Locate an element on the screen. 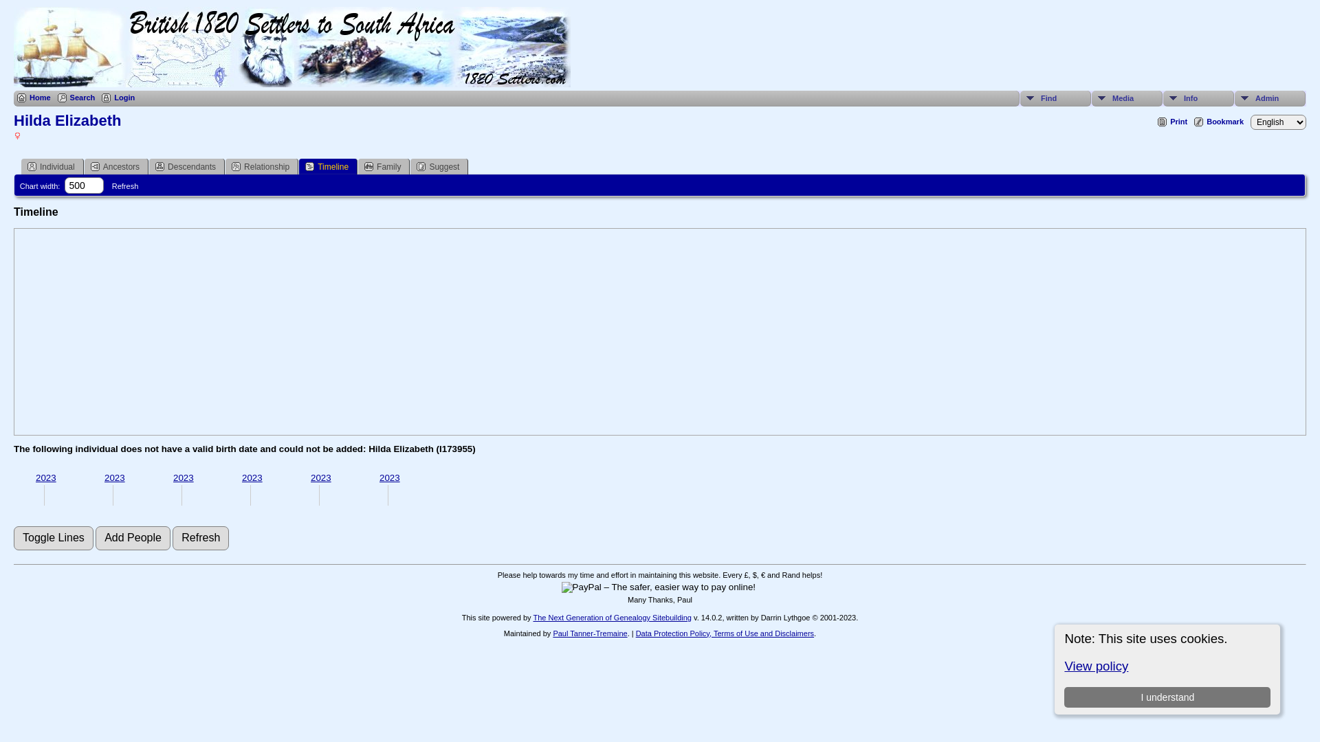 The image size is (1320, 742). Relationship is located at coordinates (262, 166).